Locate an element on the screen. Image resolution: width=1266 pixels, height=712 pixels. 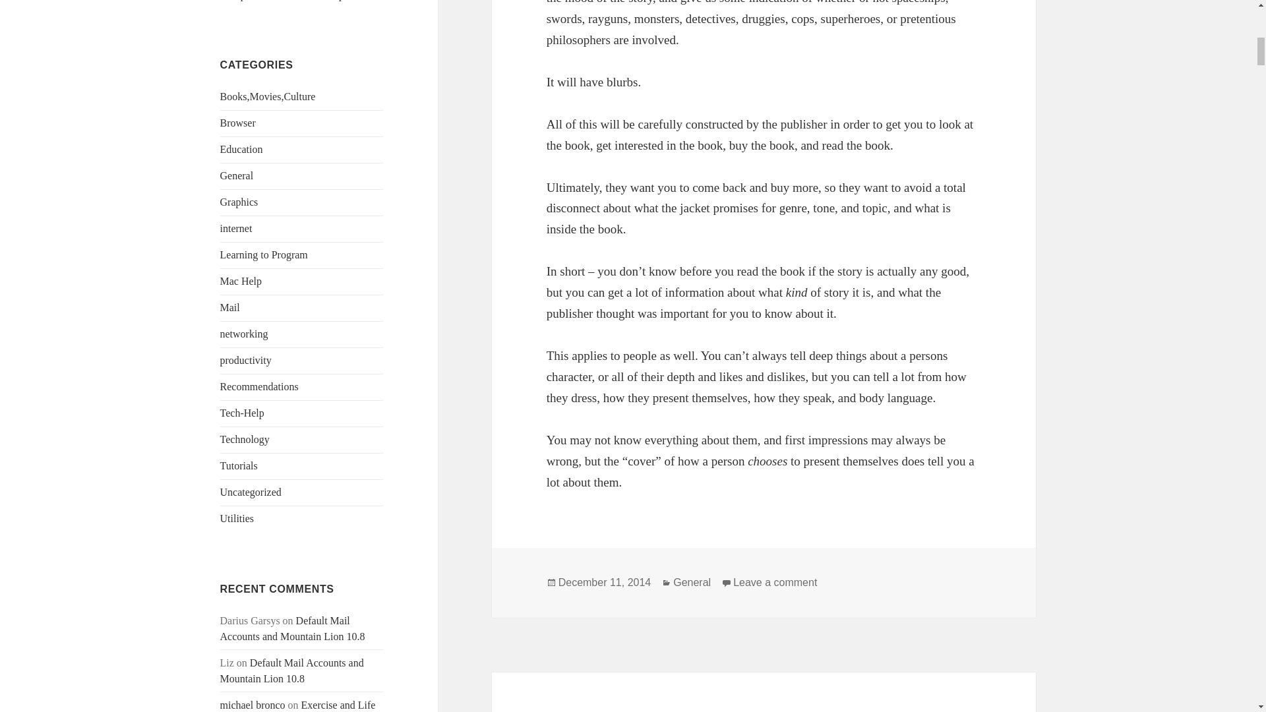
Recommendations is located at coordinates (260, 386).